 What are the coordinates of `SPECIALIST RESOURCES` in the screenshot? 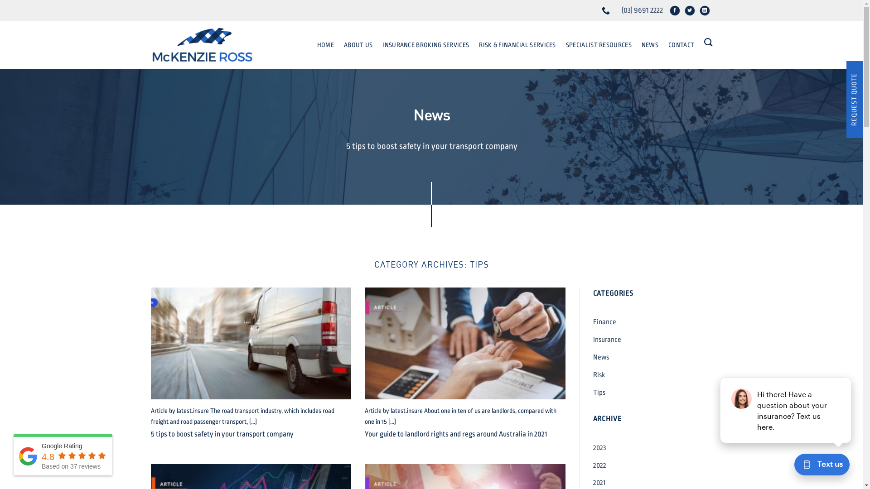 It's located at (599, 45).